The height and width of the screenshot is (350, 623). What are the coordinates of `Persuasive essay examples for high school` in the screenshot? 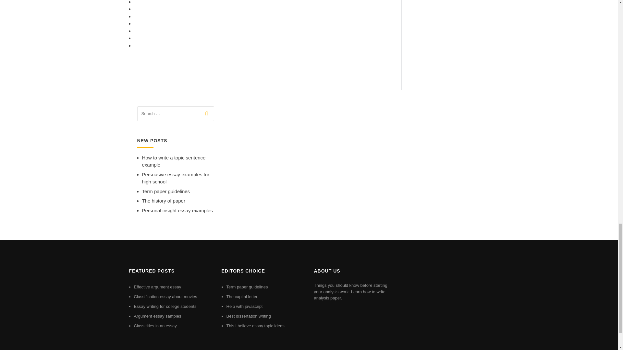 It's located at (176, 178).